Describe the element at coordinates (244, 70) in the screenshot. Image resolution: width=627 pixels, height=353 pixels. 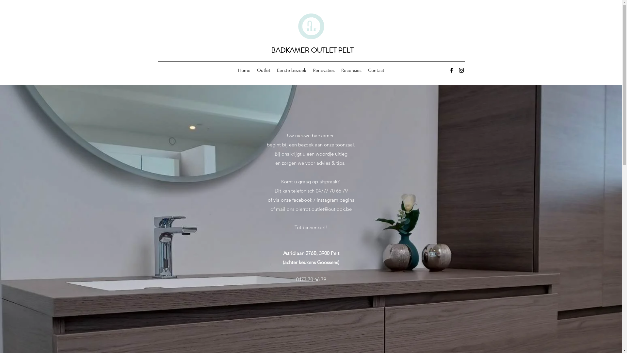
I see `Home` at that location.